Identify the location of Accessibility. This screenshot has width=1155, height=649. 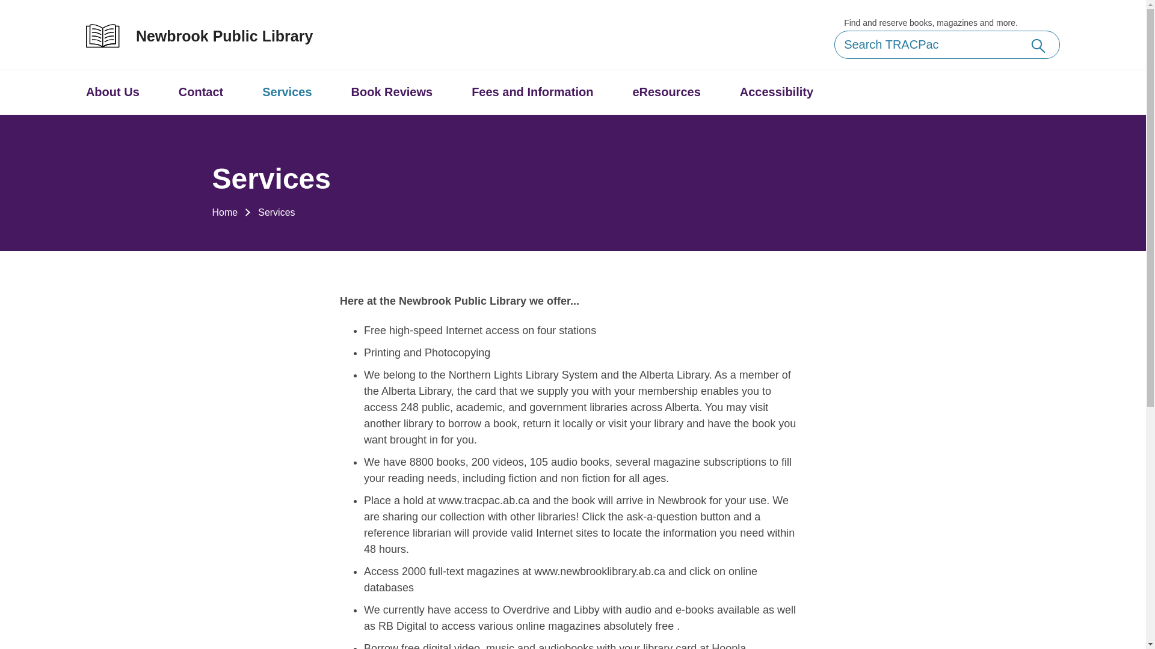
(777, 93).